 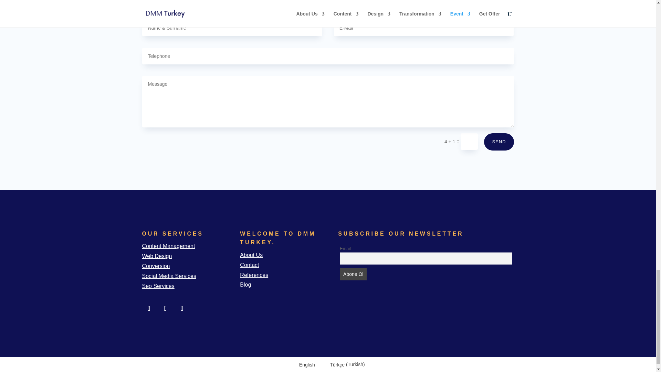 What do you see at coordinates (182, 308) in the screenshot?
I see `Follow on X` at bounding box center [182, 308].